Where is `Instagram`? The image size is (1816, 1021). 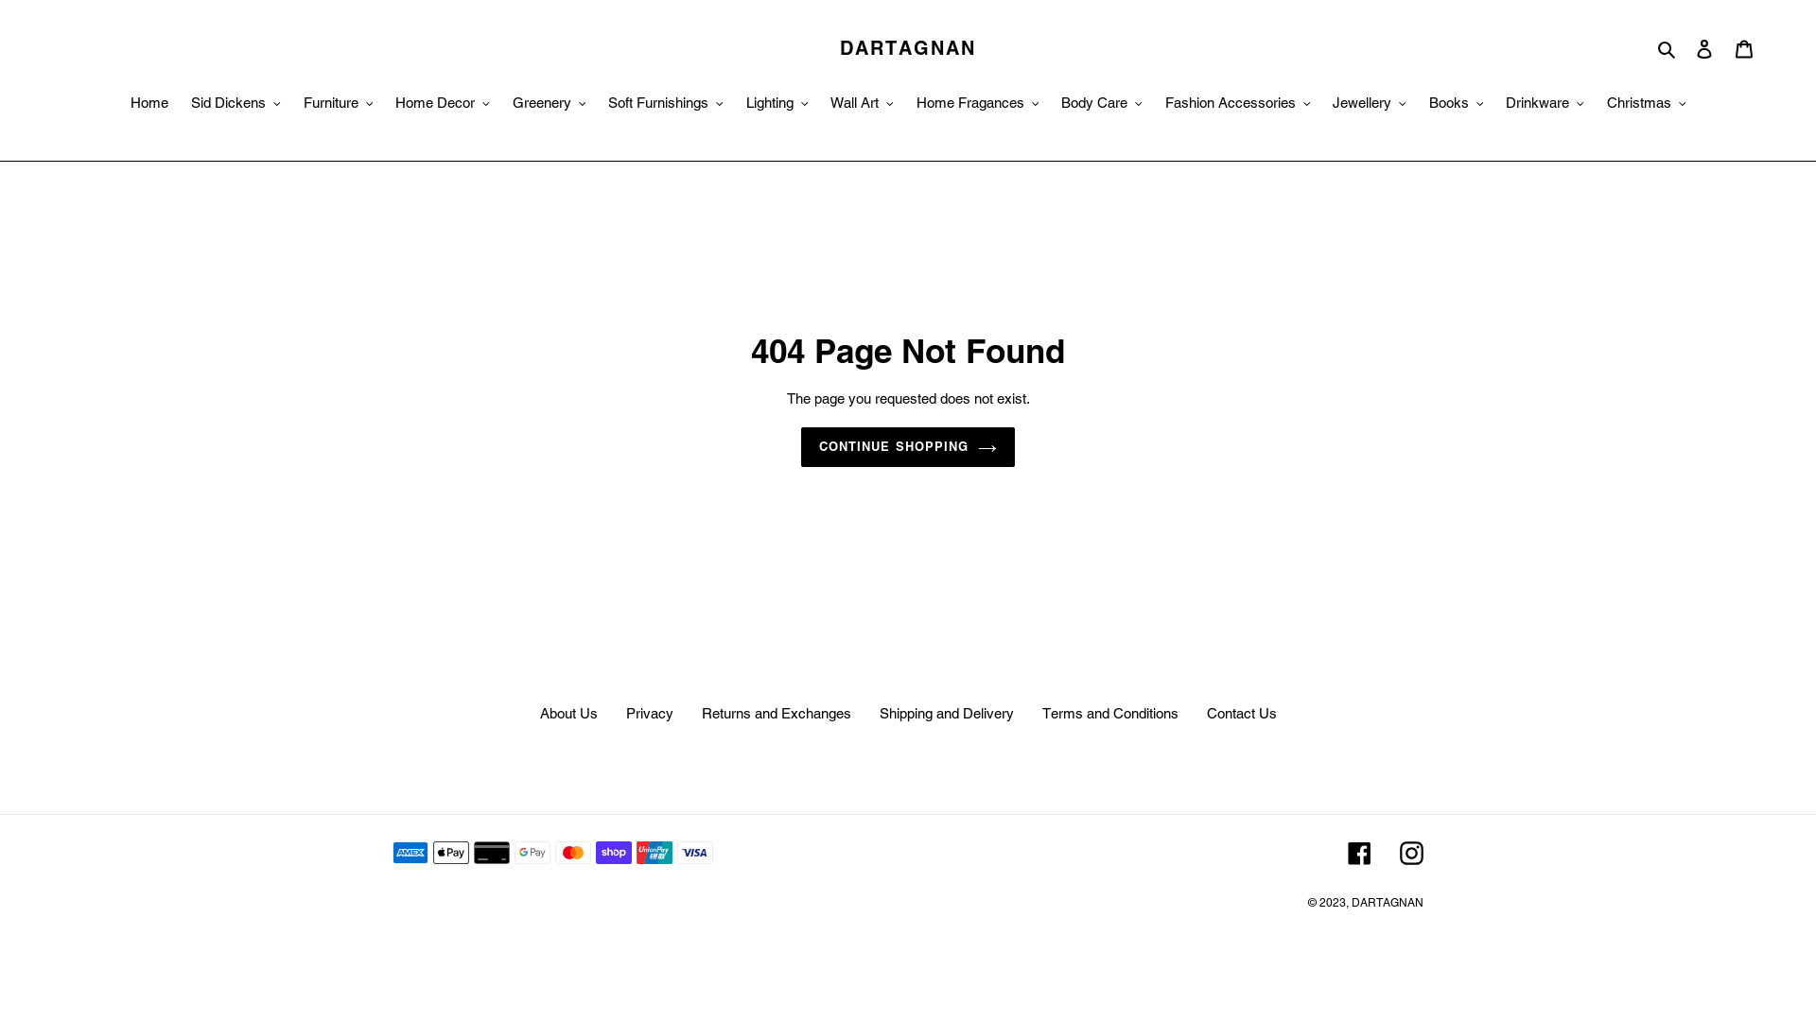 Instagram is located at coordinates (1411, 853).